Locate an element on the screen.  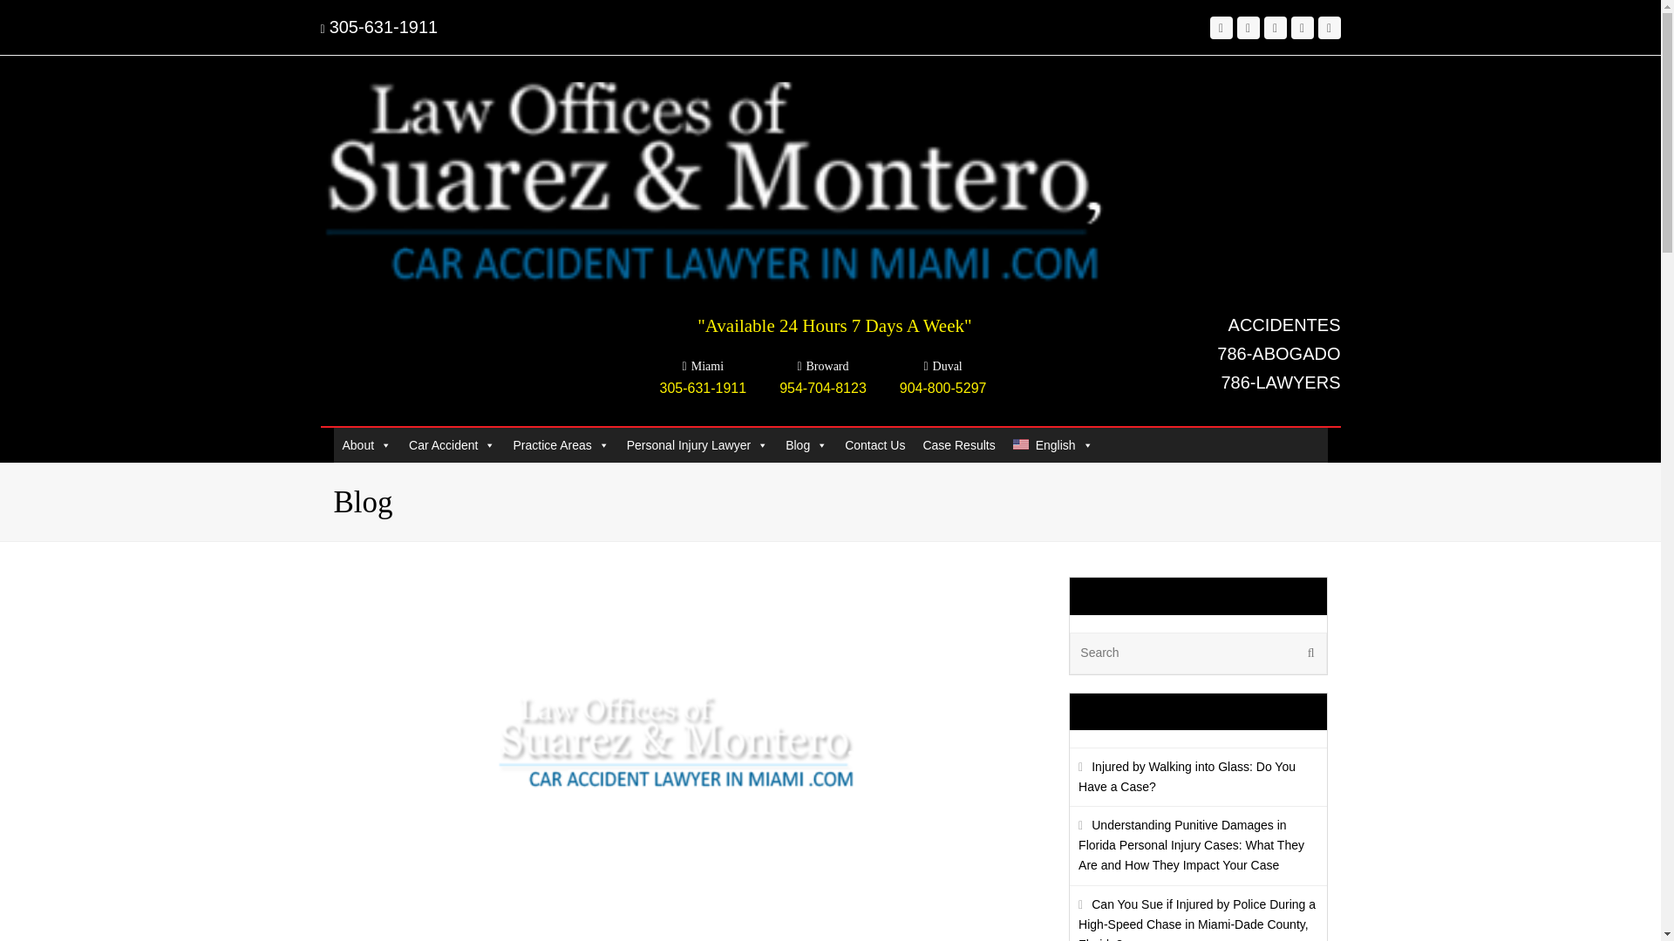
Practice Areas is located at coordinates (560, 445).